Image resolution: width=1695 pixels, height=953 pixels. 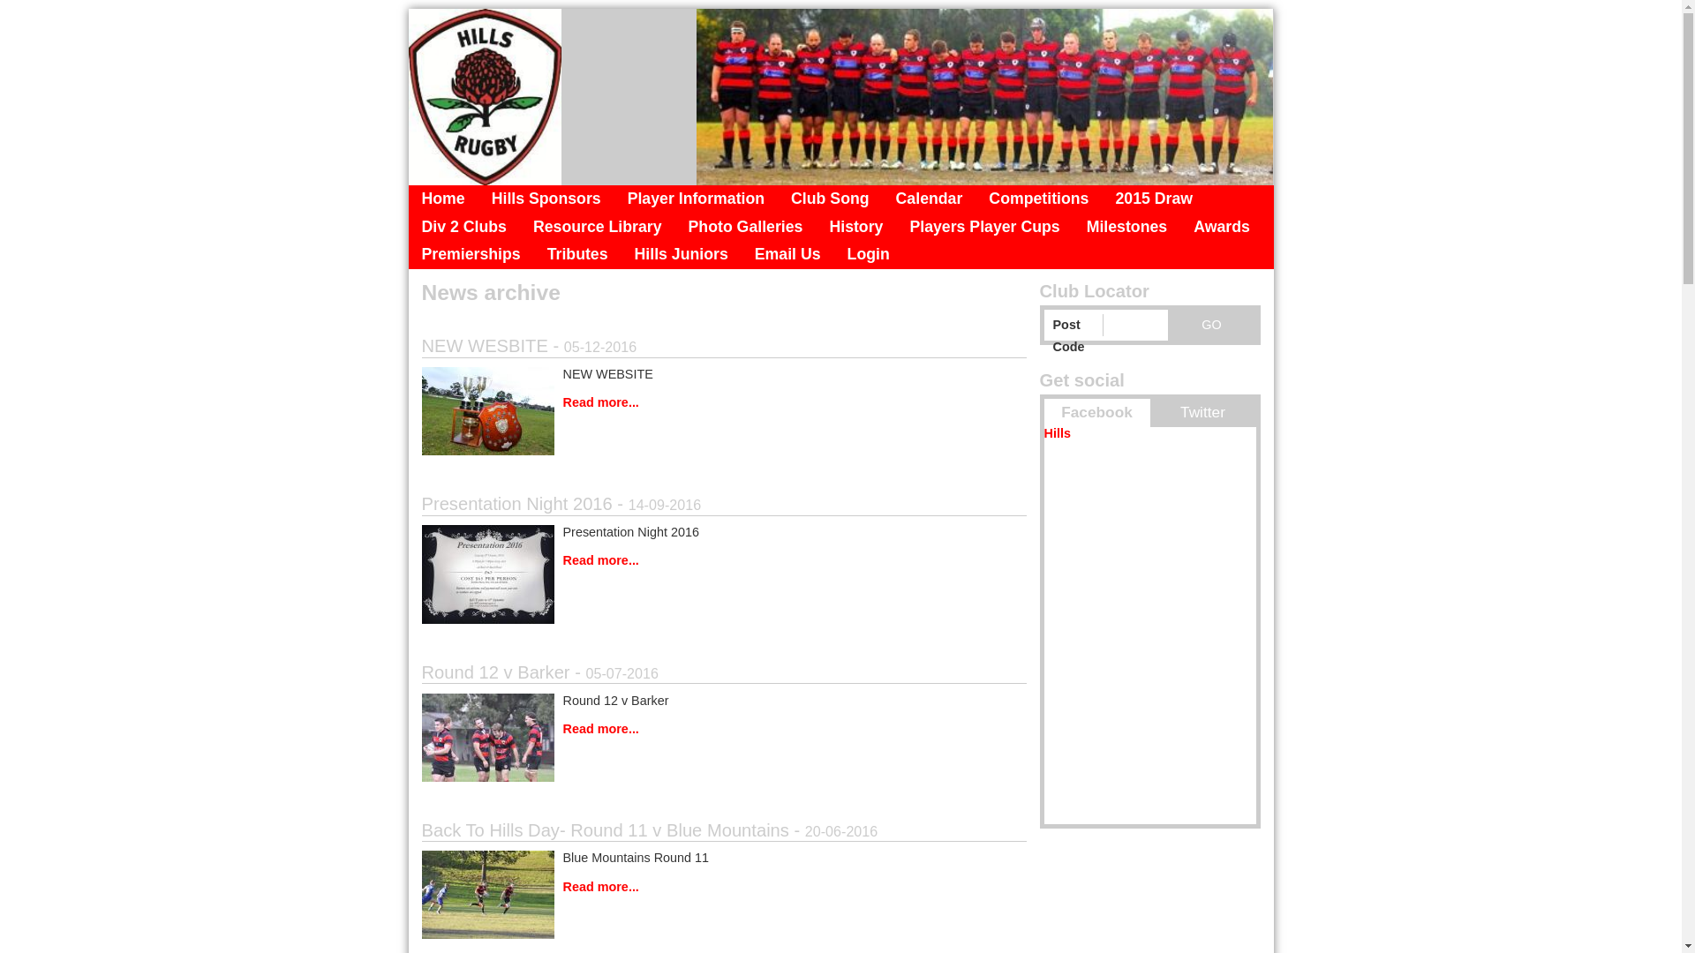 What do you see at coordinates (1057, 433) in the screenshot?
I see `Hills` at bounding box center [1057, 433].